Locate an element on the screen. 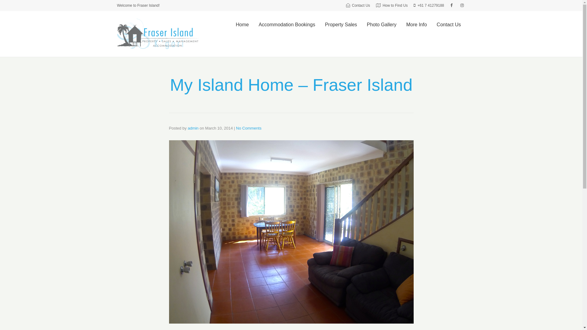 This screenshot has height=330, width=587. Accommodation Bookings is located at coordinates (287, 25).